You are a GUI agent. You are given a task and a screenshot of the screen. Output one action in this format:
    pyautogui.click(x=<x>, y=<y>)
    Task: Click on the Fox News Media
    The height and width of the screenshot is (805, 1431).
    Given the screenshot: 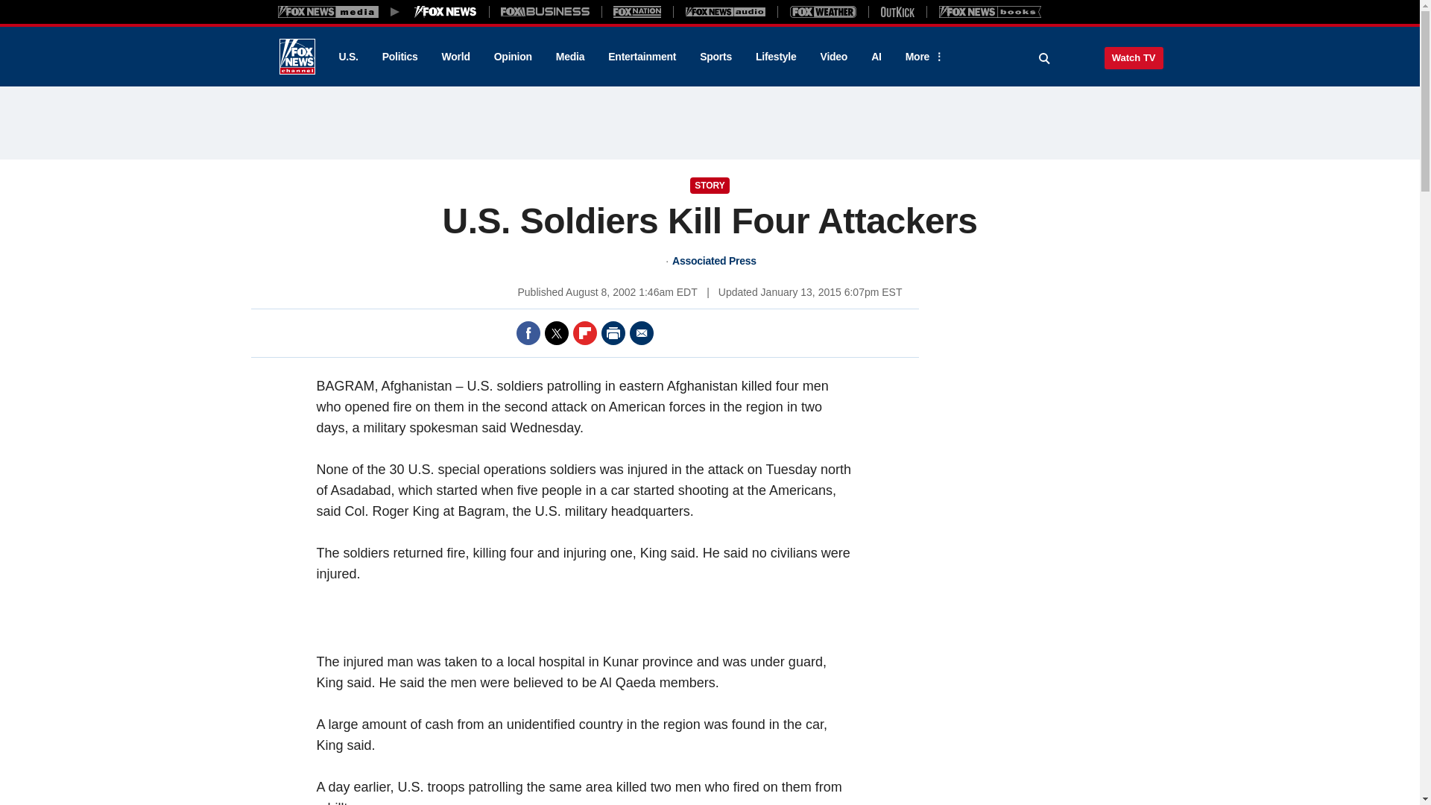 What is the action you would take?
    pyautogui.click(x=446, y=11)
    